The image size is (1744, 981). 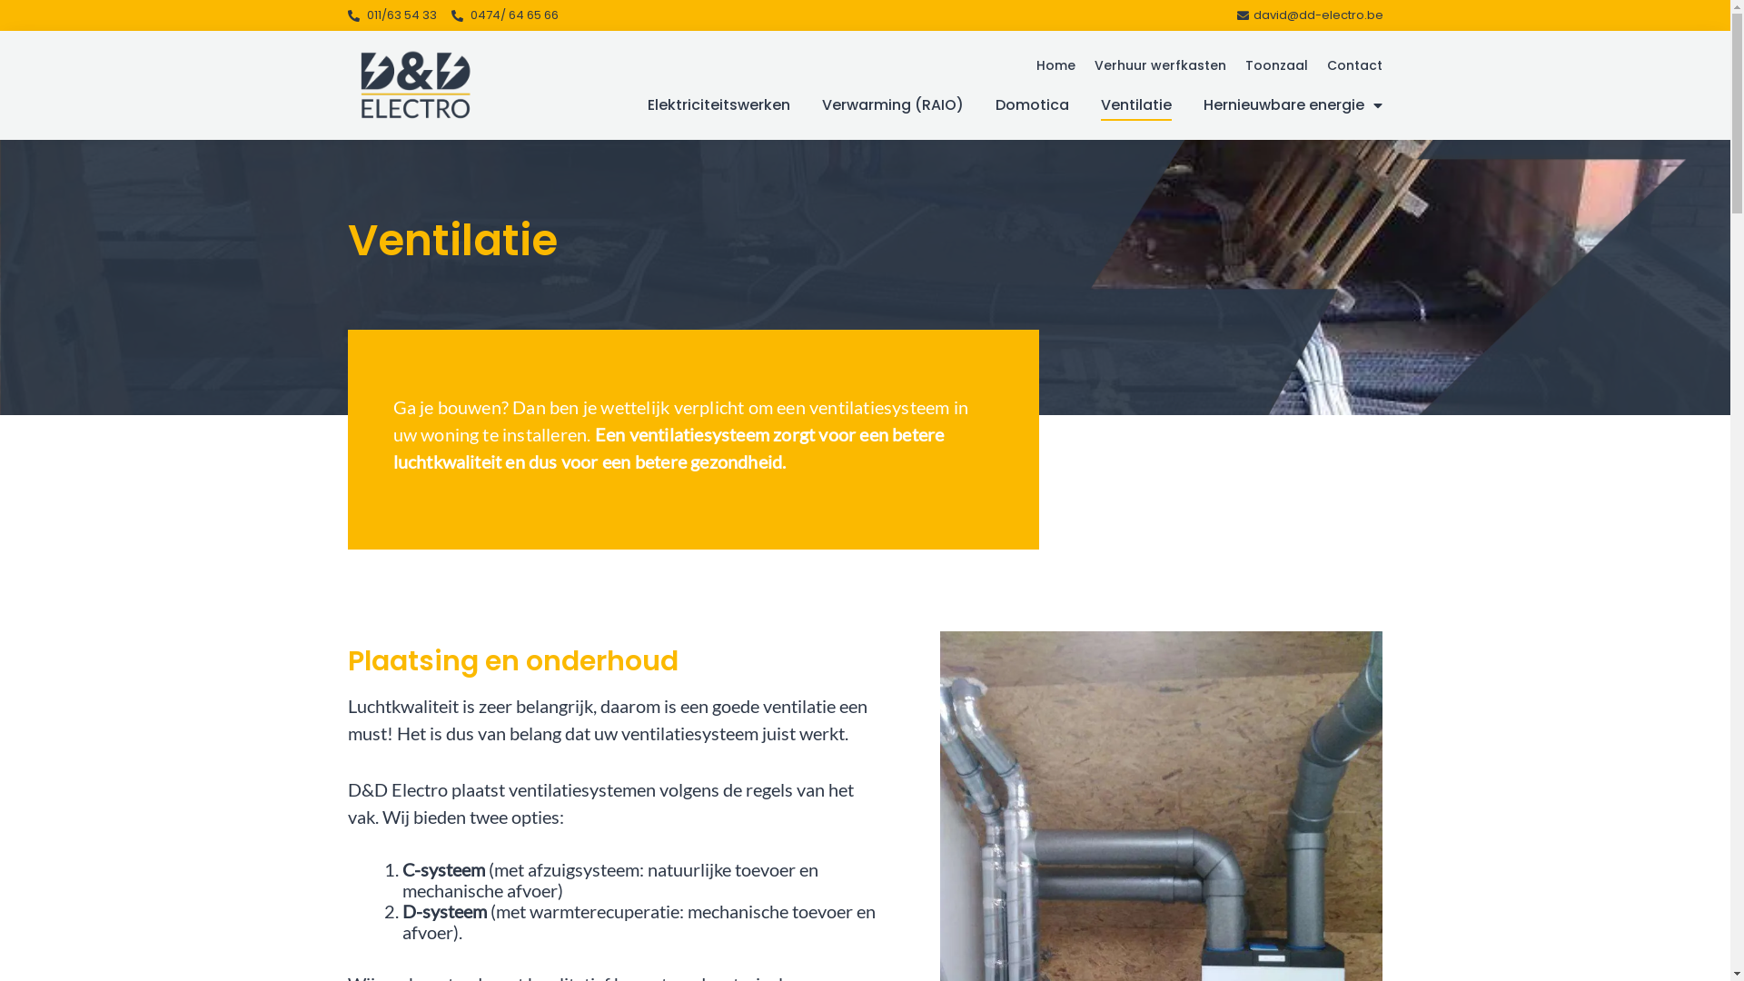 I want to click on Verwarming (RAIO), so click(x=893, y=105).